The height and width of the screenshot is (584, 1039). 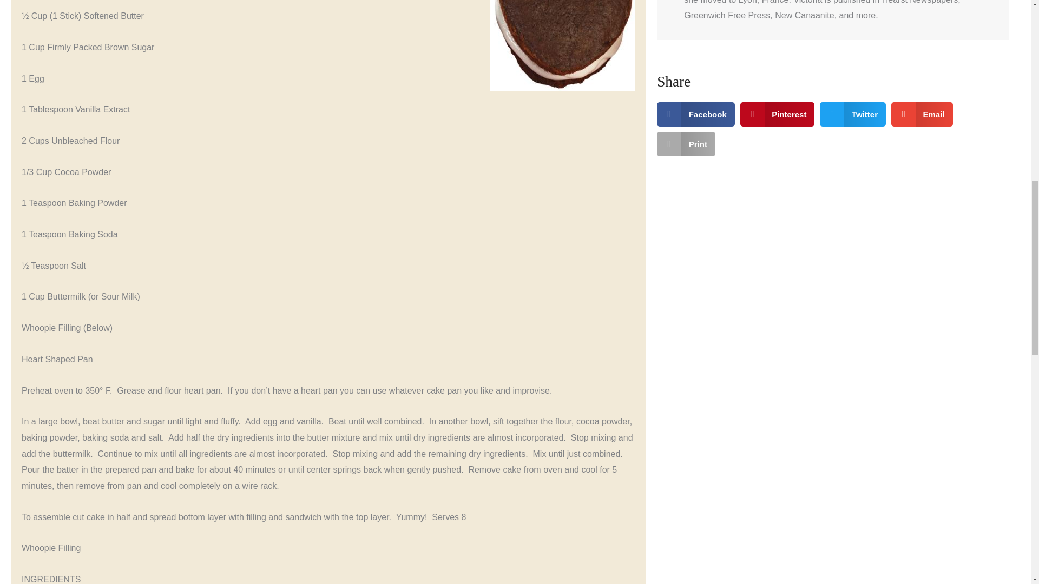 What do you see at coordinates (777, 115) in the screenshot?
I see `Pinterest` at bounding box center [777, 115].